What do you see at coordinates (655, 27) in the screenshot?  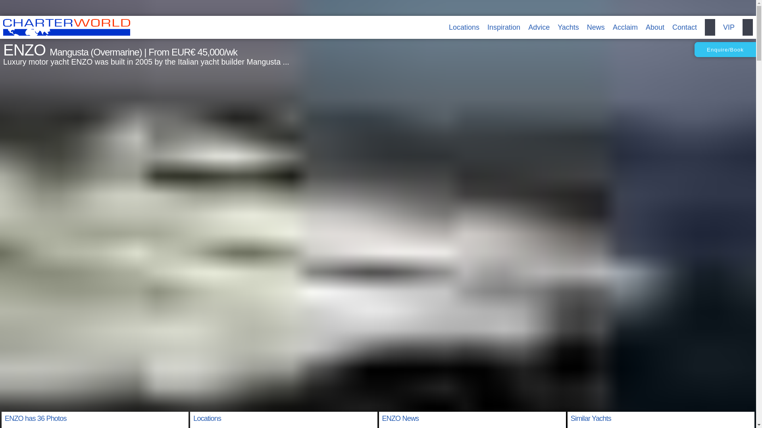 I see `About` at bounding box center [655, 27].